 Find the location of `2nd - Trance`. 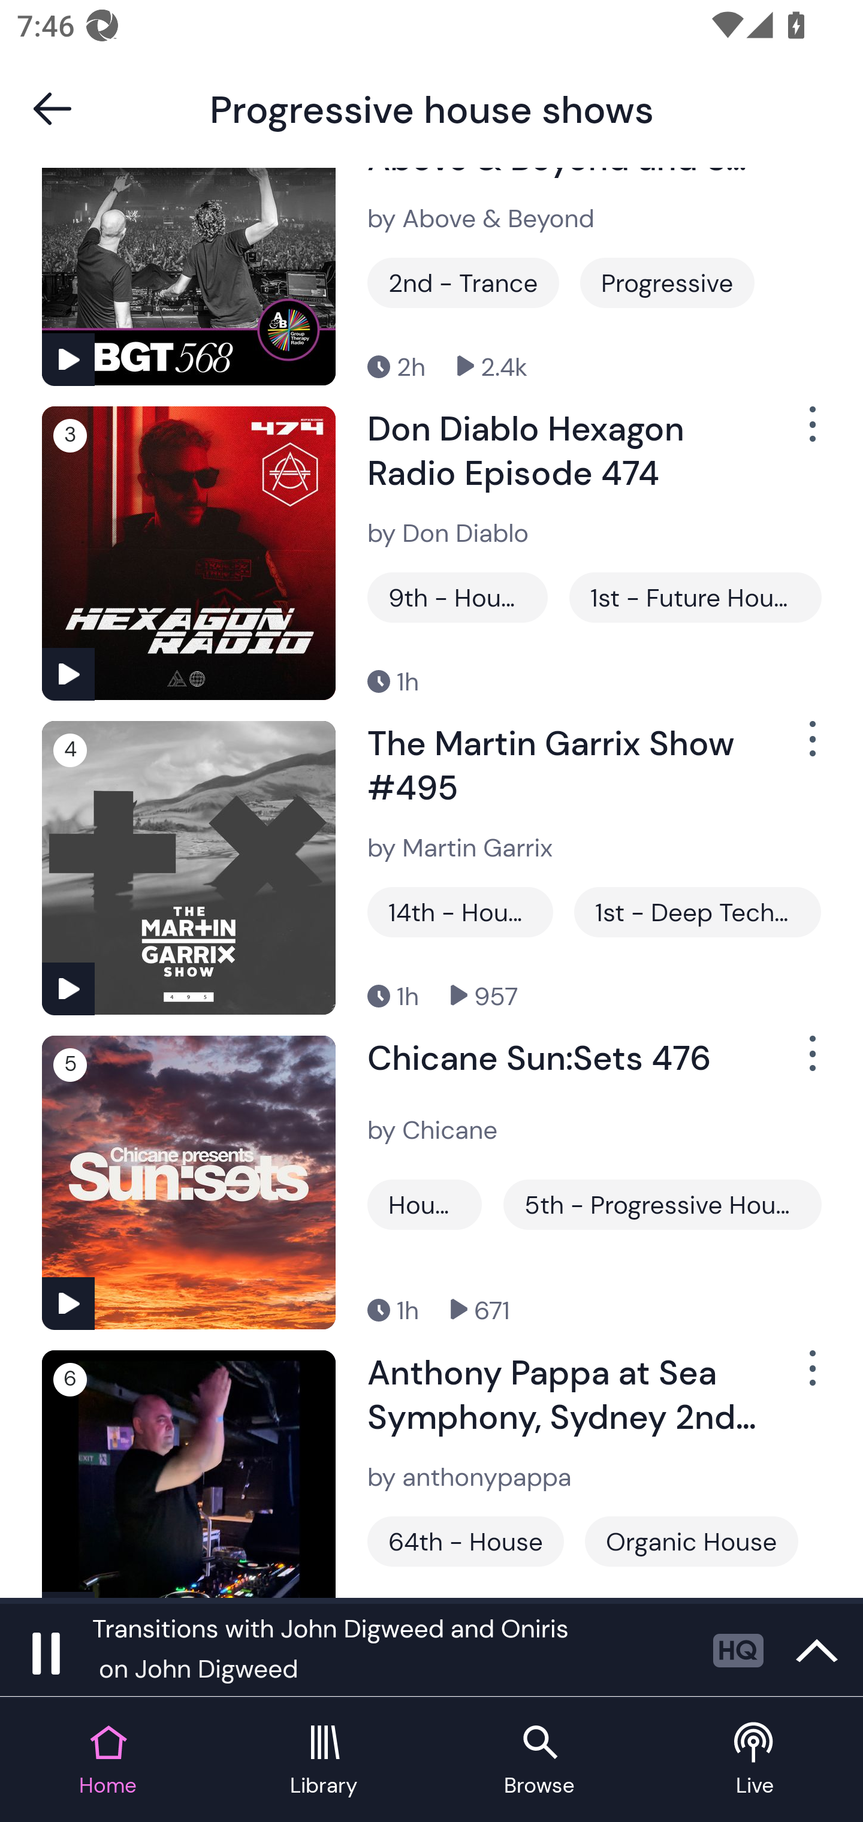

2nd - Trance is located at coordinates (463, 282).